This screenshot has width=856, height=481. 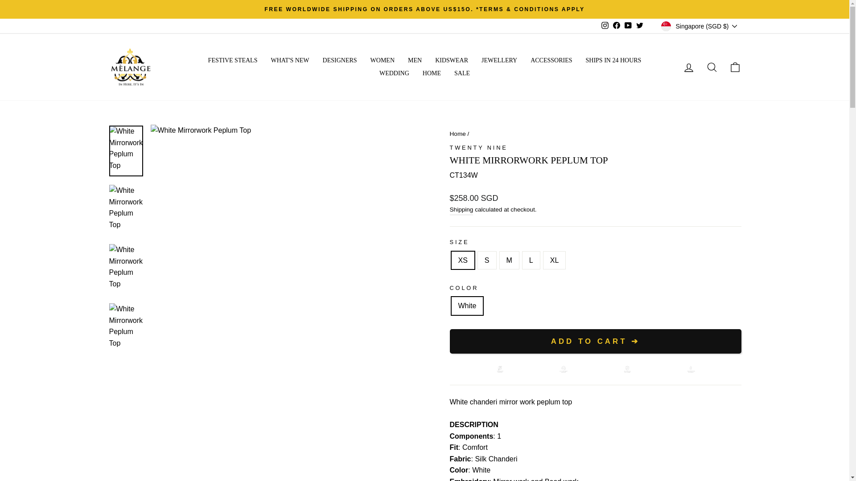 I want to click on Back to the frontpage, so click(x=457, y=134).